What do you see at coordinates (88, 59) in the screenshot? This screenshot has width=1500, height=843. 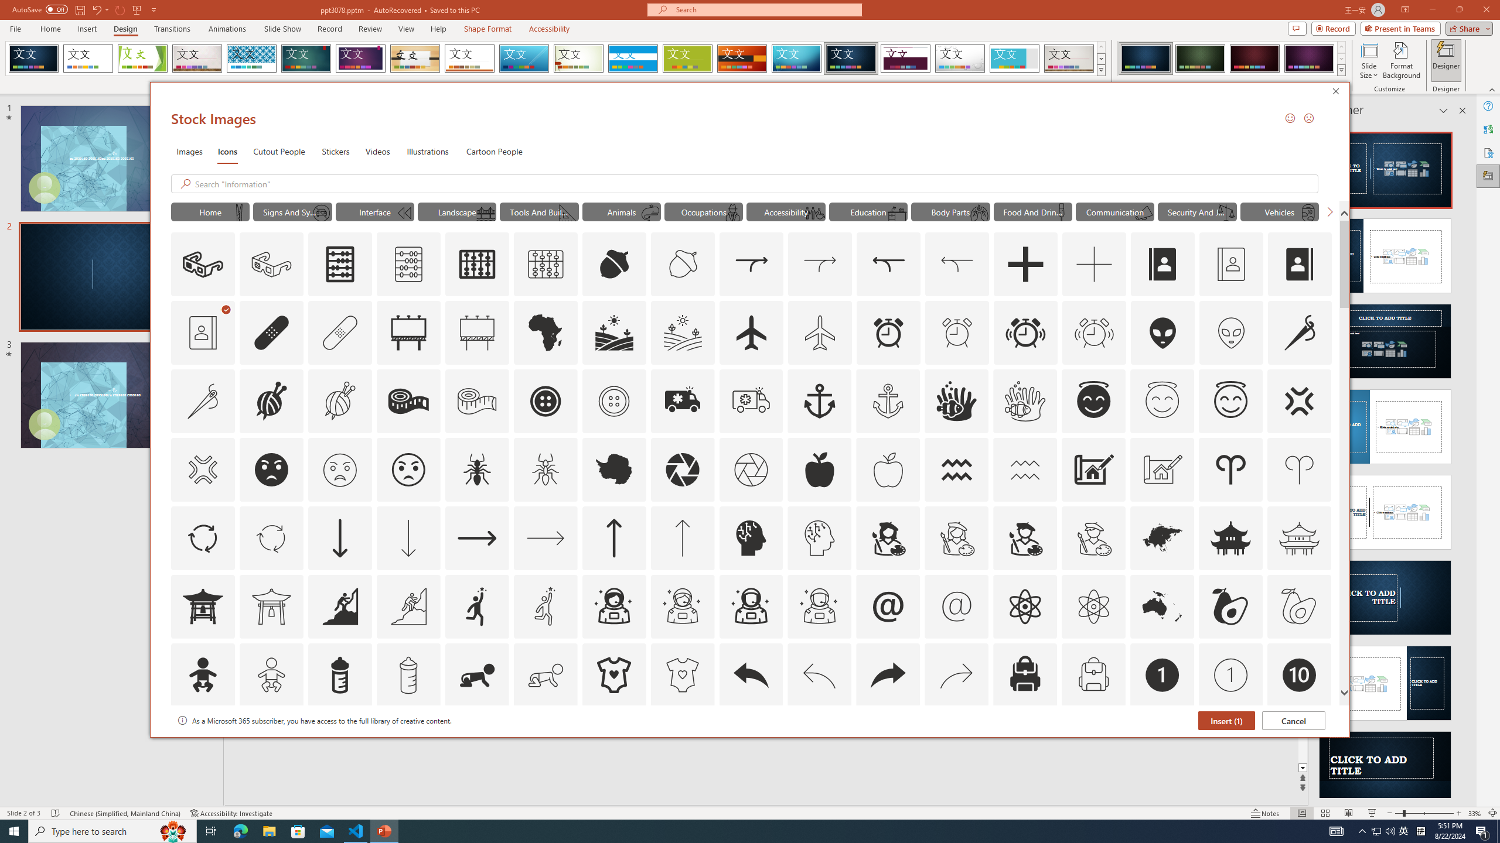 I see `Office Theme` at bounding box center [88, 59].